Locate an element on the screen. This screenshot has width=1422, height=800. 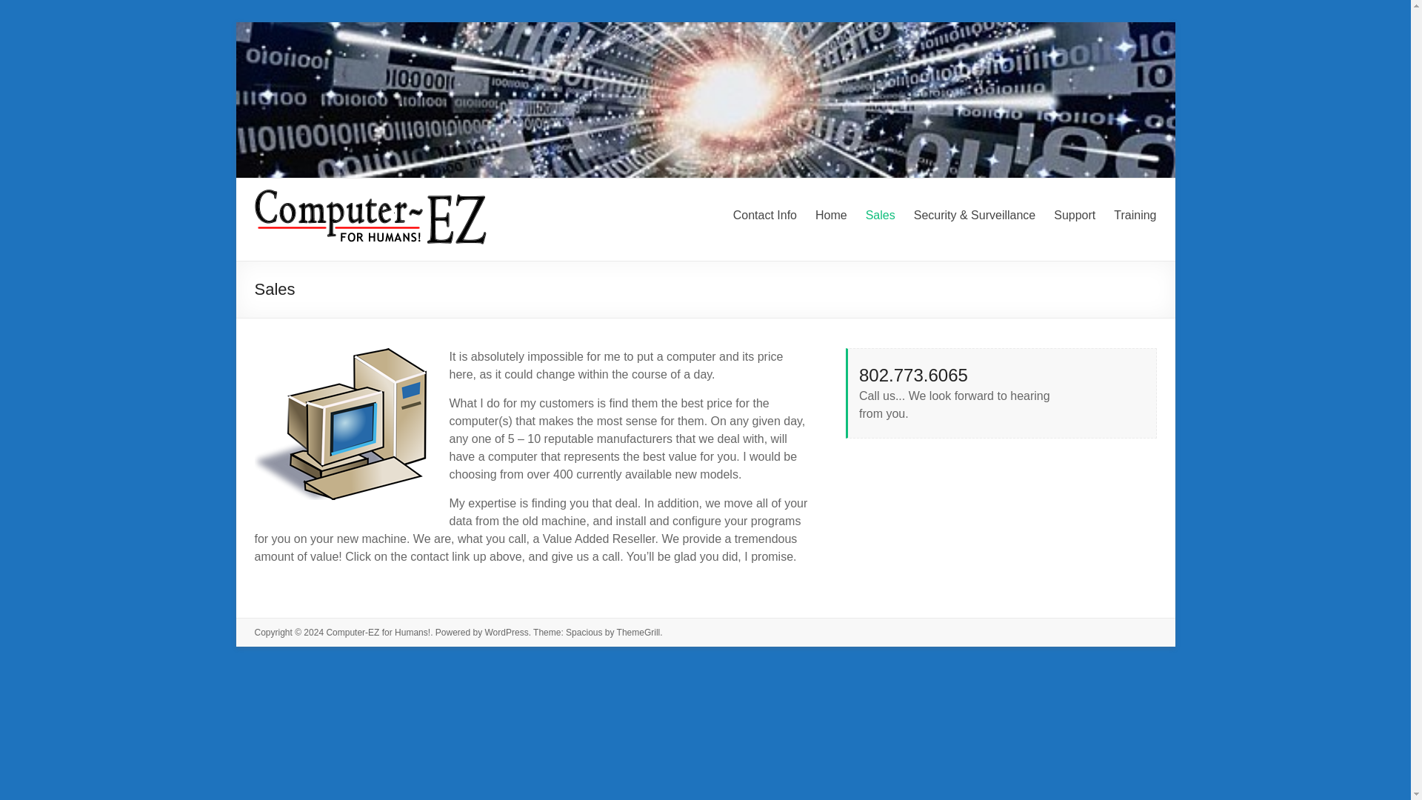
Computer-EZ for Humans! is located at coordinates (378, 632).